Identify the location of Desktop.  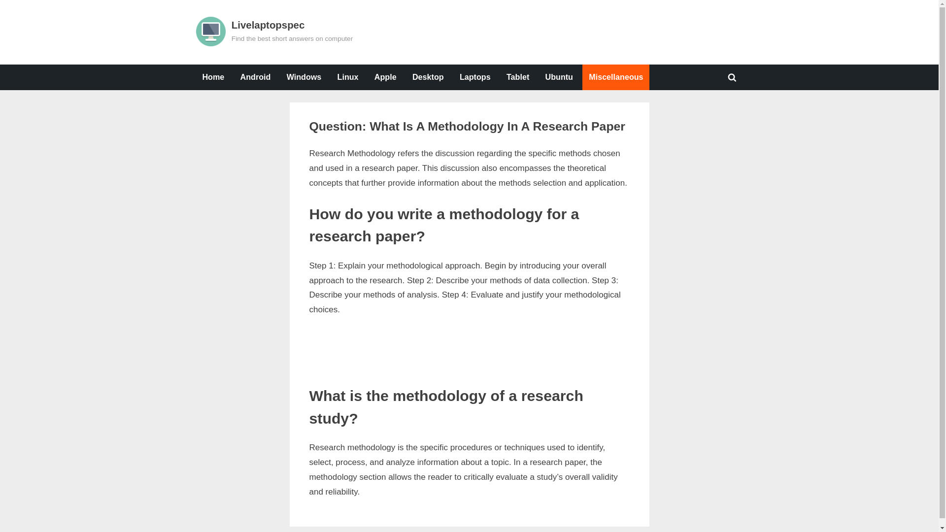
(255, 77).